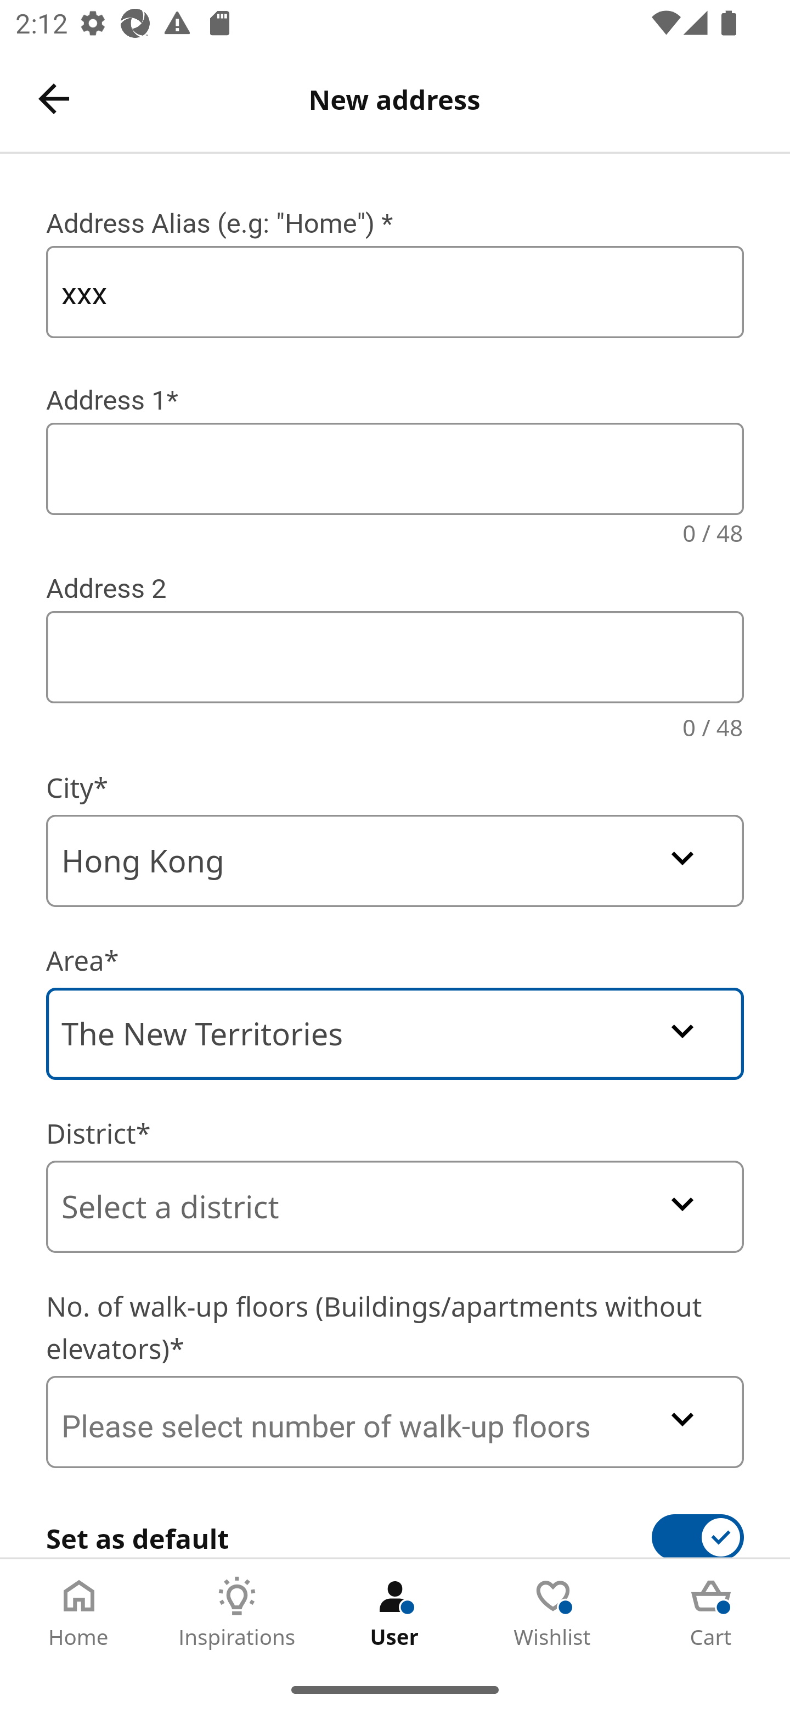 Image resolution: width=790 pixels, height=1713 pixels. What do you see at coordinates (395, 1421) in the screenshot?
I see `Please select number of walk-up floors` at bounding box center [395, 1421].